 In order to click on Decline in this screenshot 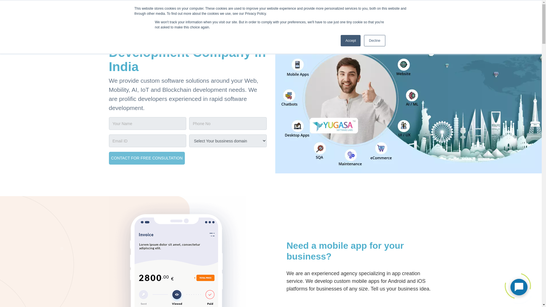, I will do `click(374, 41)`.